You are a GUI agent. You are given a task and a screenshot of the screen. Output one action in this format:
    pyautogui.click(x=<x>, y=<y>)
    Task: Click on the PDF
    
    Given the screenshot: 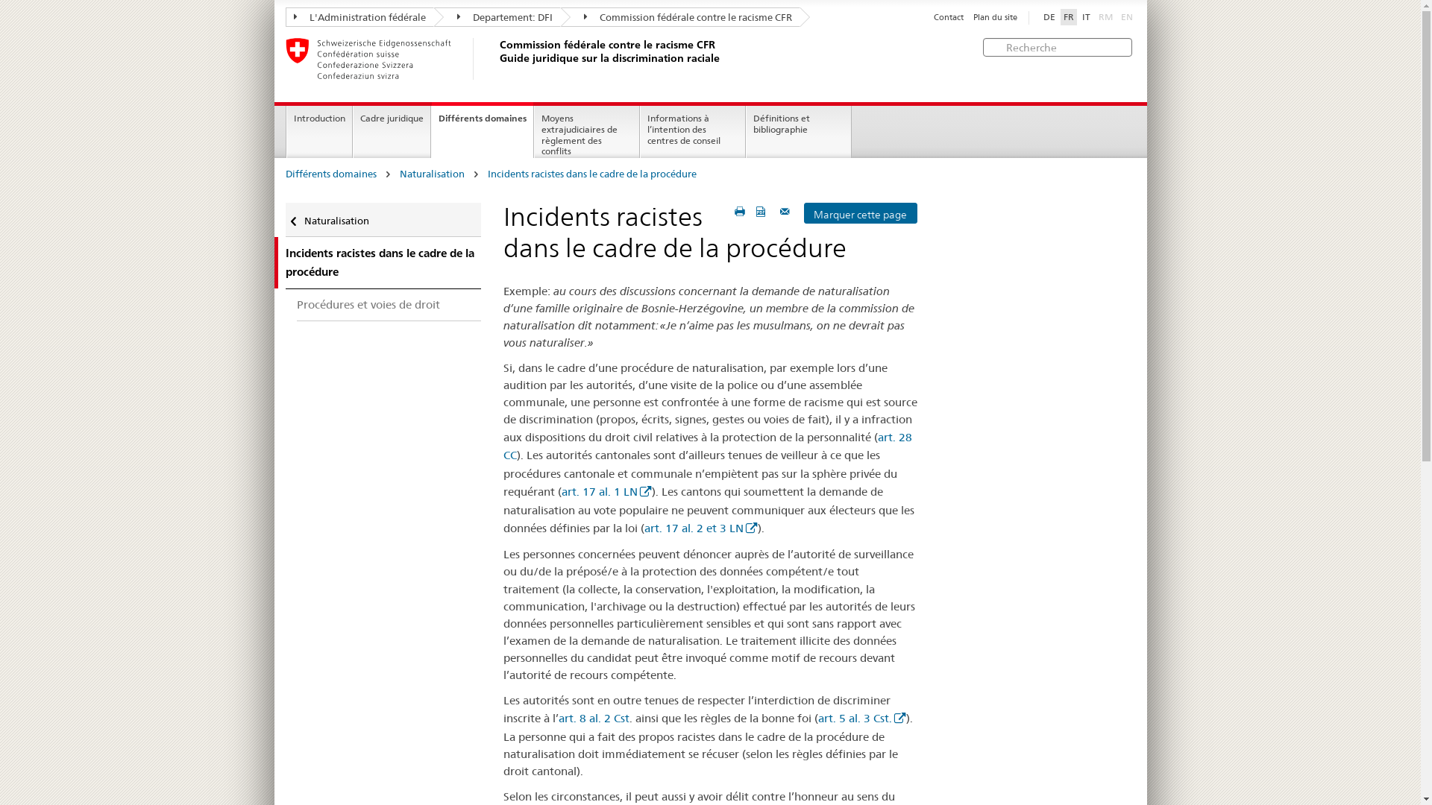 What is the action you would take?
    pyautogui.click(x=762, y=212)
    